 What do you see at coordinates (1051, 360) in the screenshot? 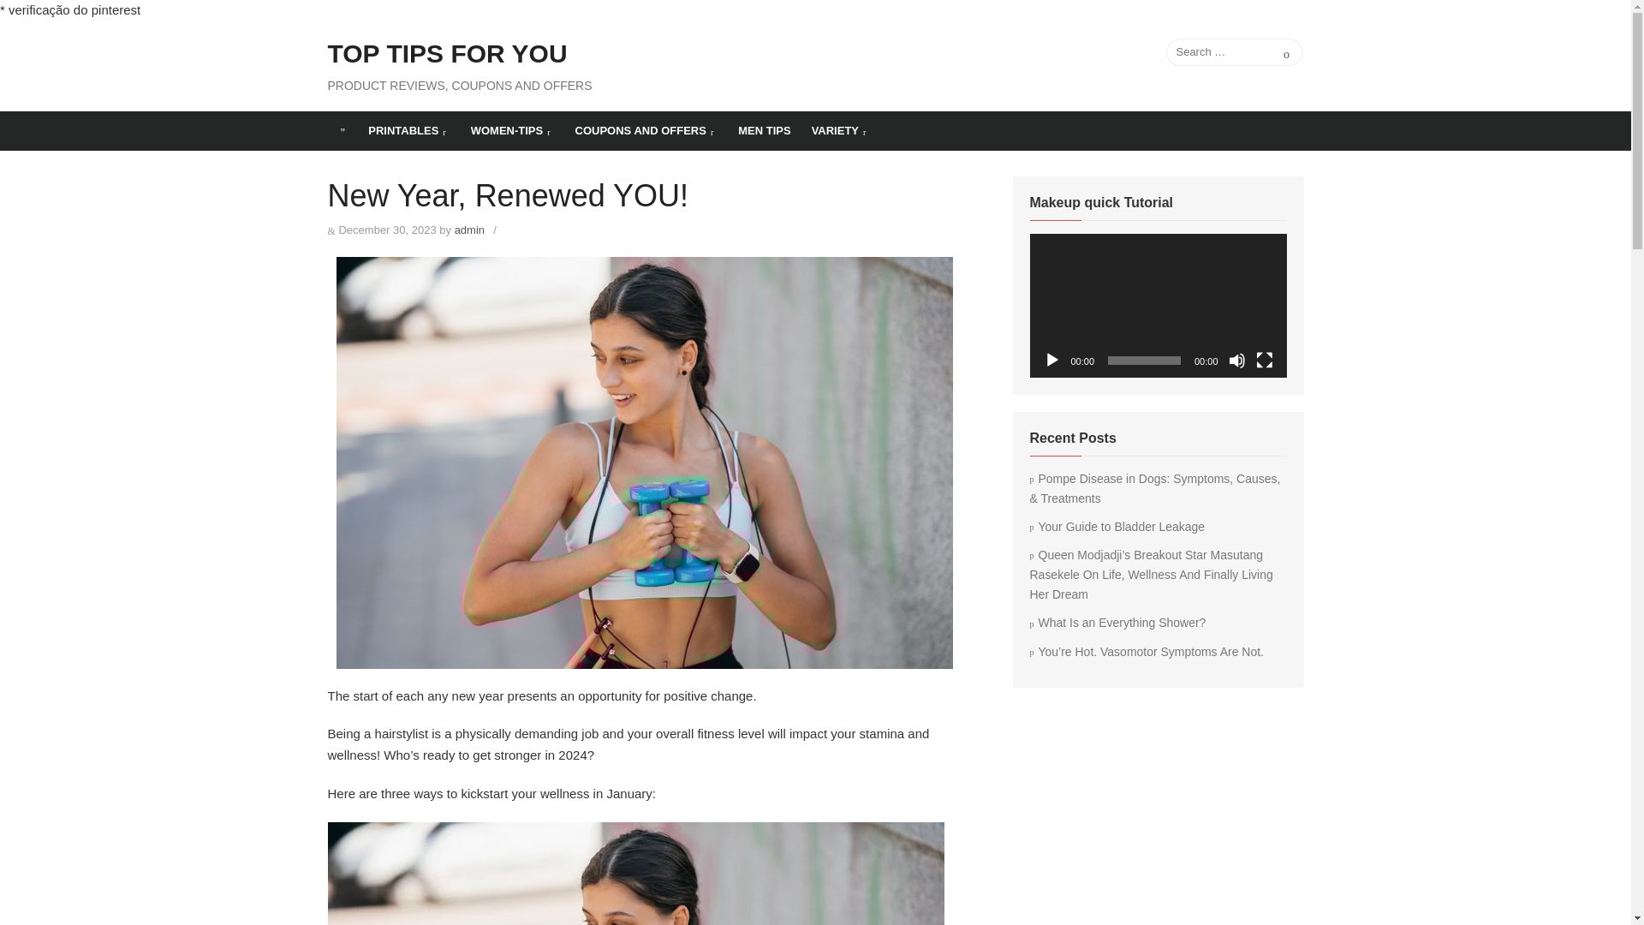
I see `Play` at bounding box center [1051, 360].